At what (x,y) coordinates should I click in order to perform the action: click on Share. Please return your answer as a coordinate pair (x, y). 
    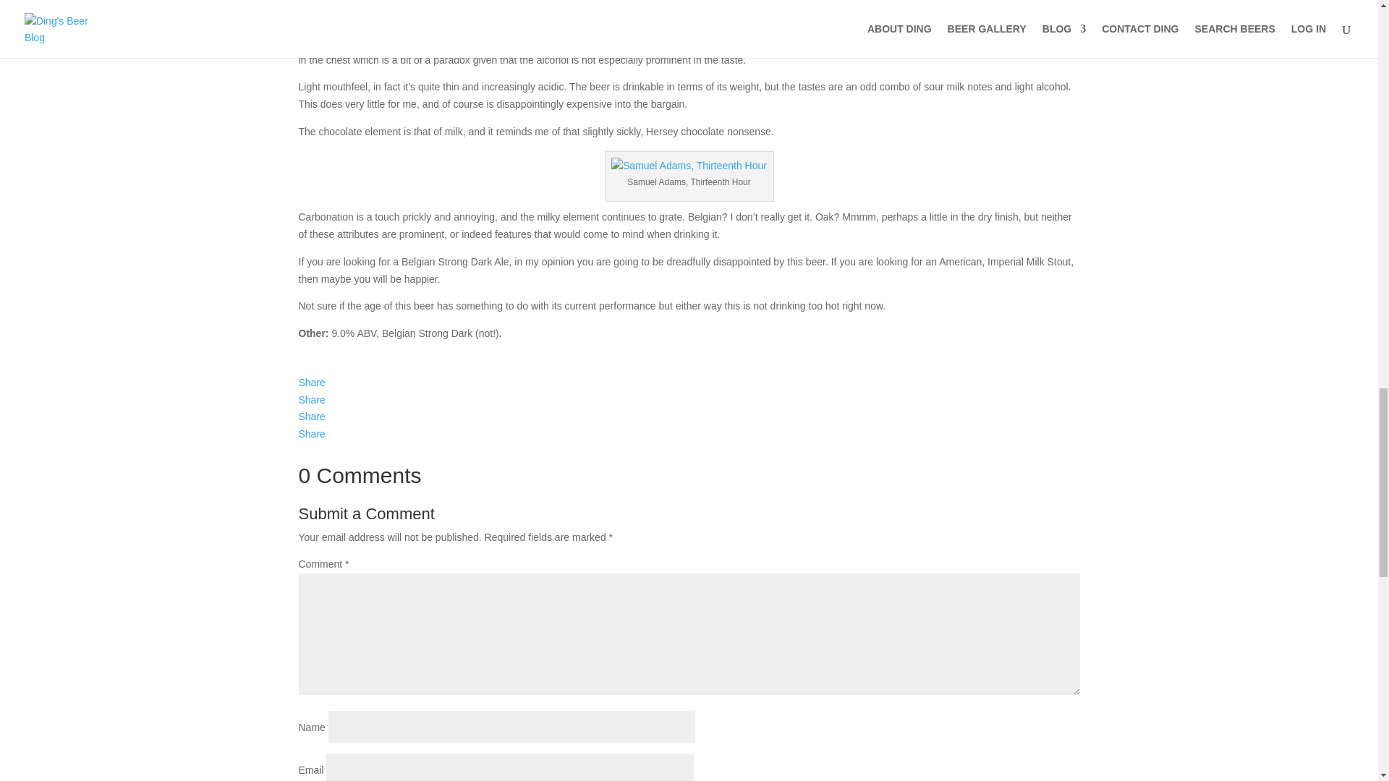
    Looking at the image, I should click on (689, 434).